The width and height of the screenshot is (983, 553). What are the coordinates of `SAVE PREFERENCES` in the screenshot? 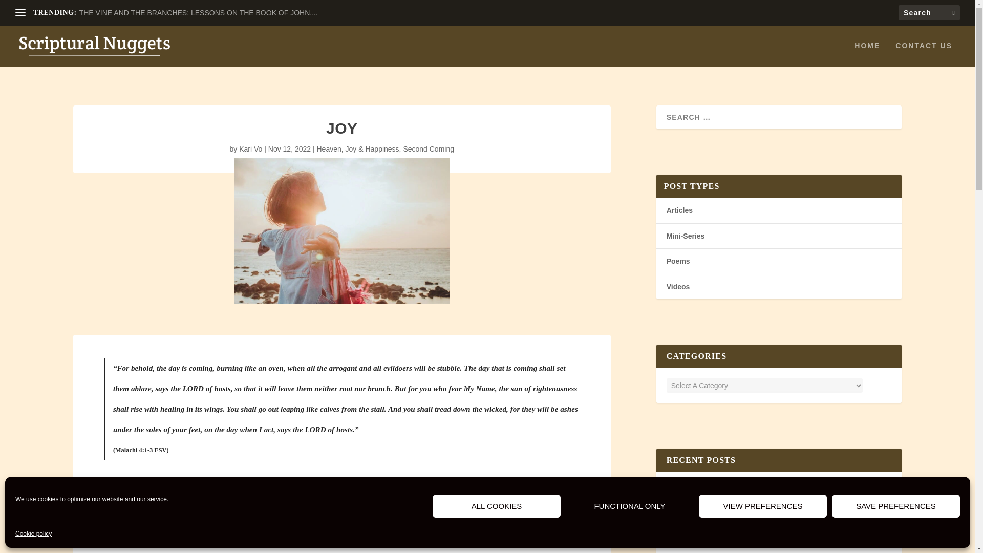 It's located at (896, 506).